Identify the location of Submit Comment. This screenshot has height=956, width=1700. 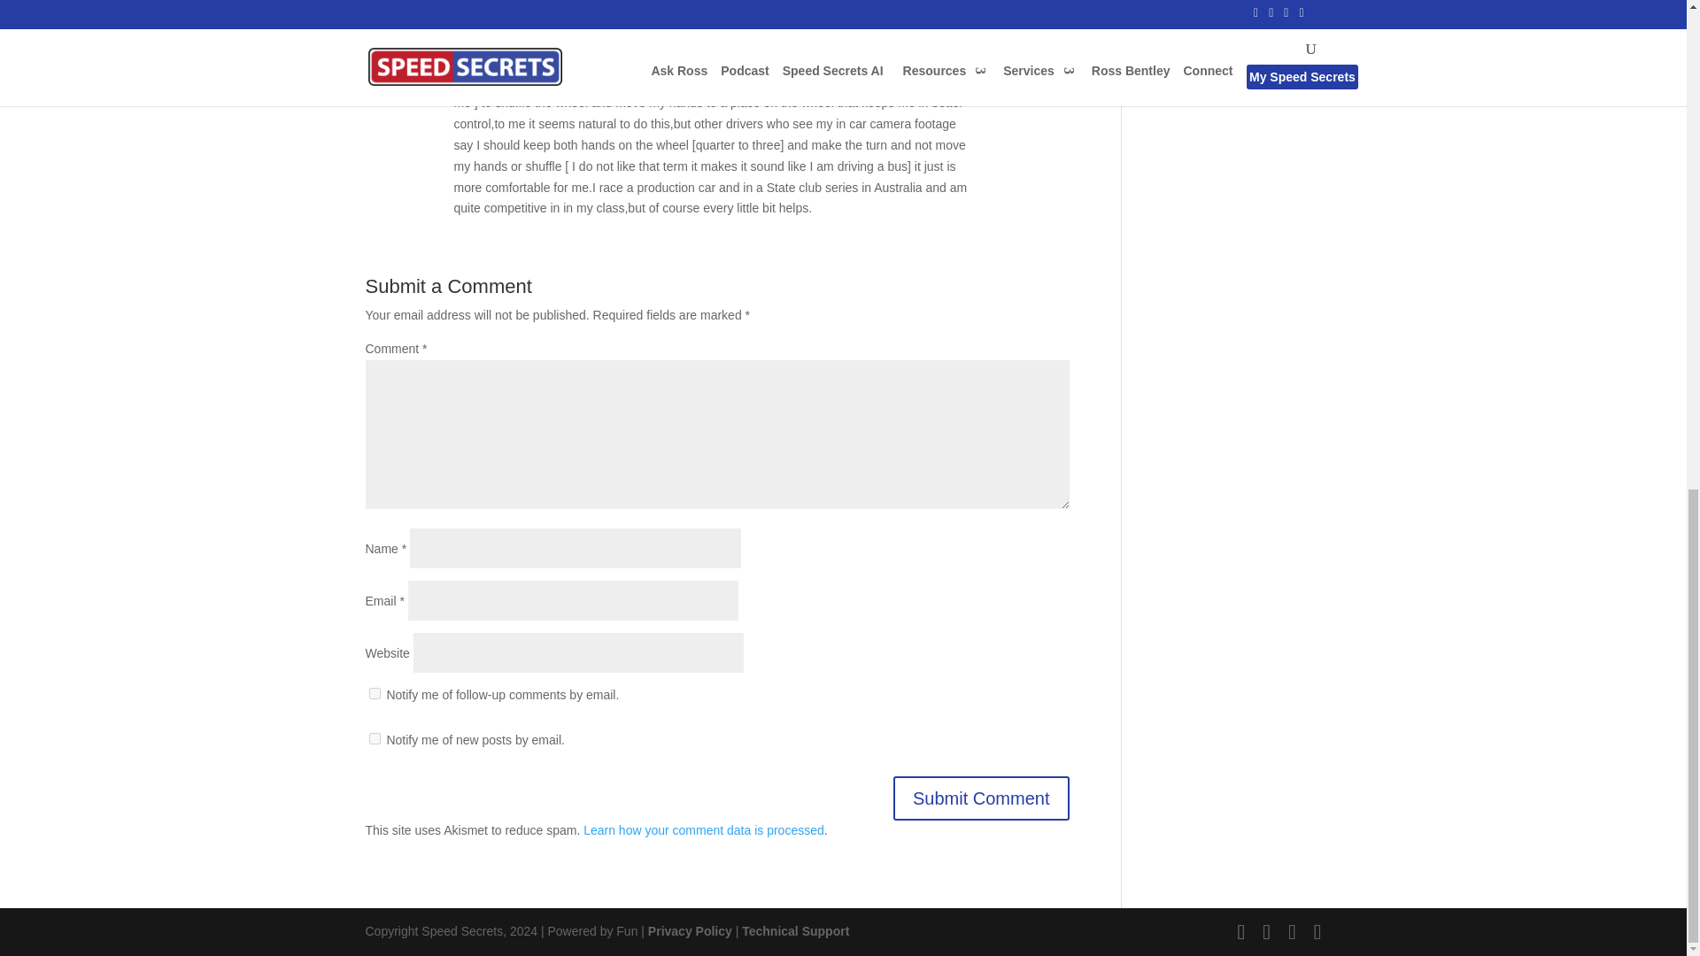
(981, 798).